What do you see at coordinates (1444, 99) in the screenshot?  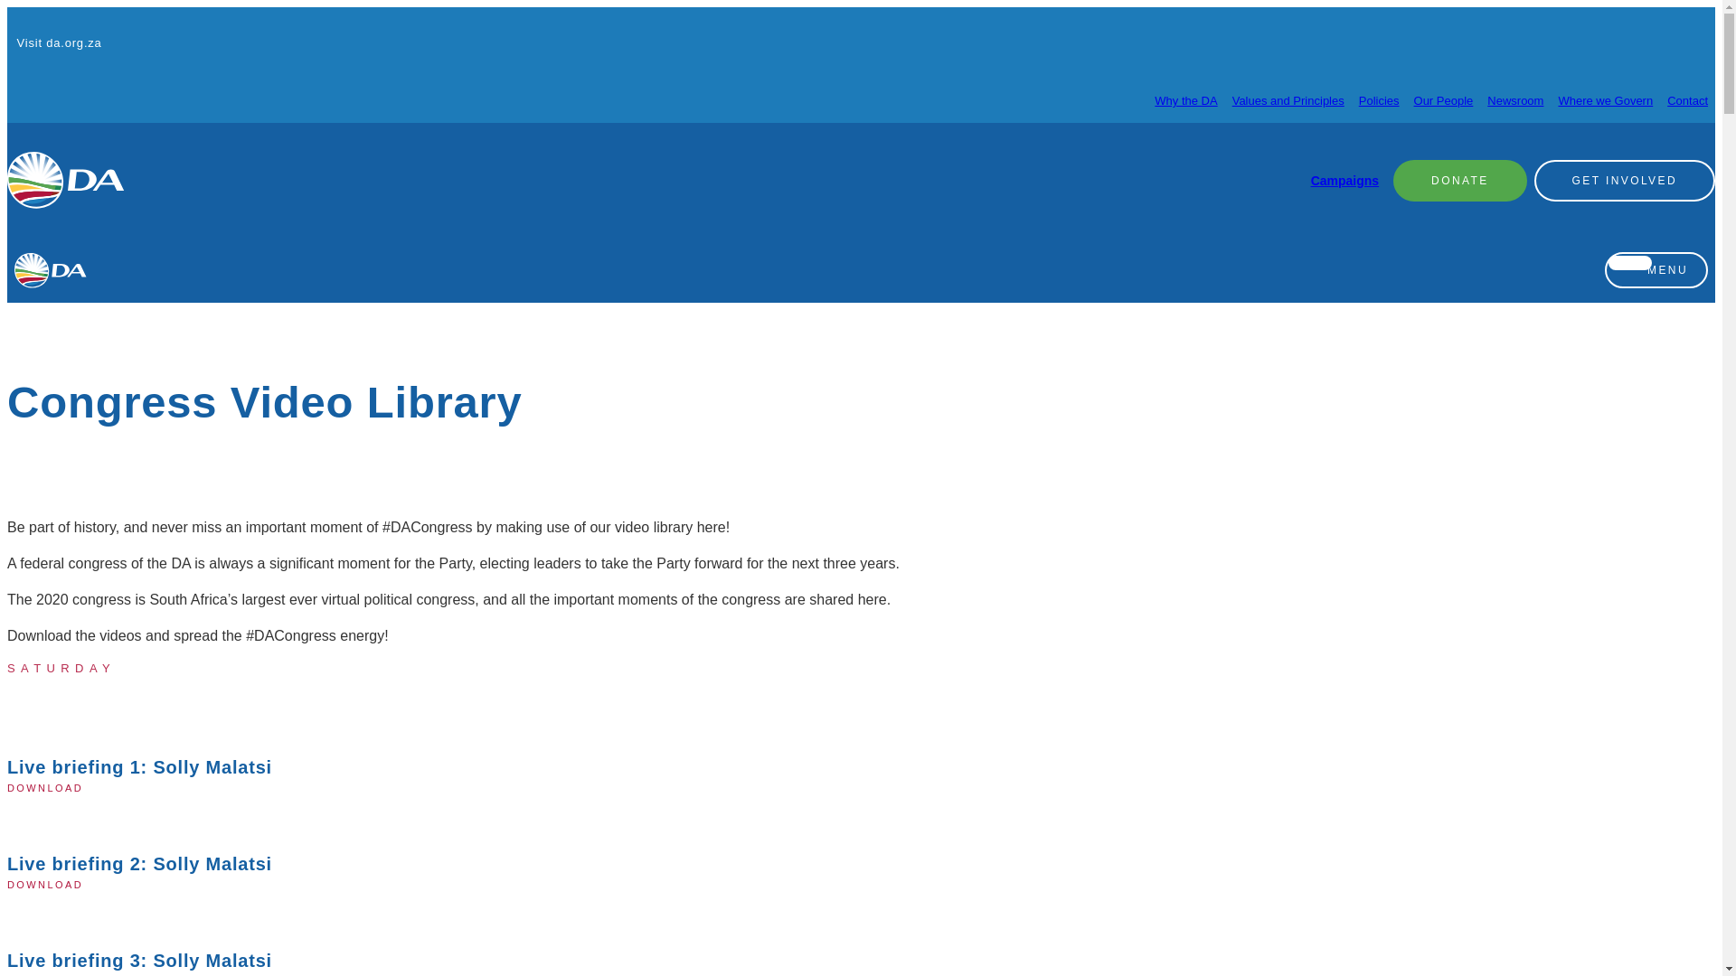 I see `Our People` at bounding box center [1444, 99].